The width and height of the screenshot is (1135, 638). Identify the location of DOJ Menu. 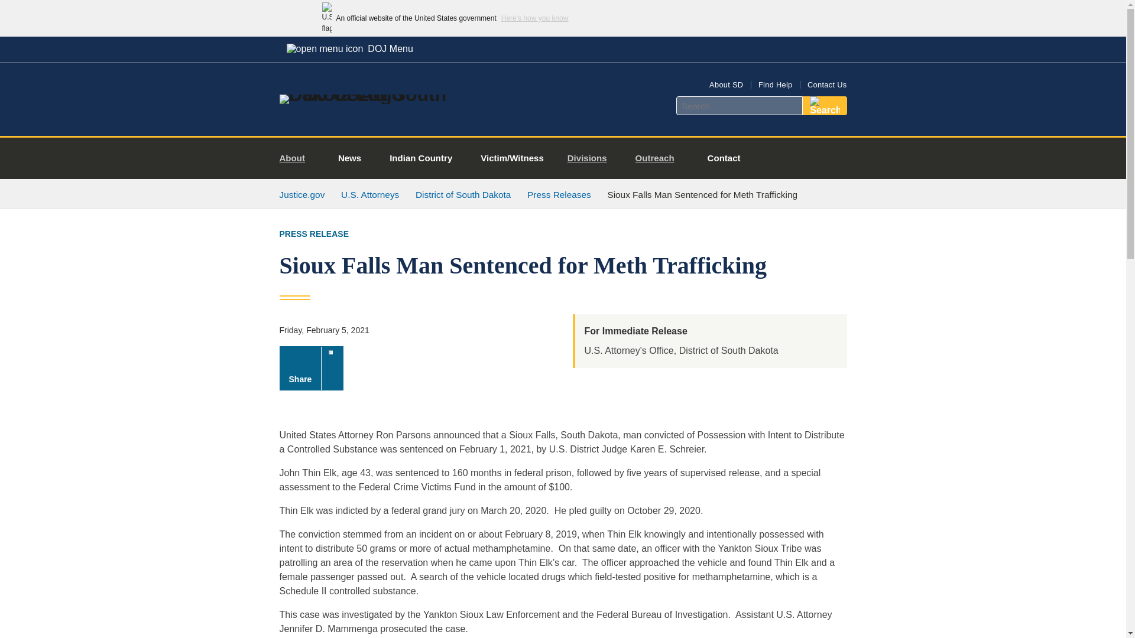
(349, 48).